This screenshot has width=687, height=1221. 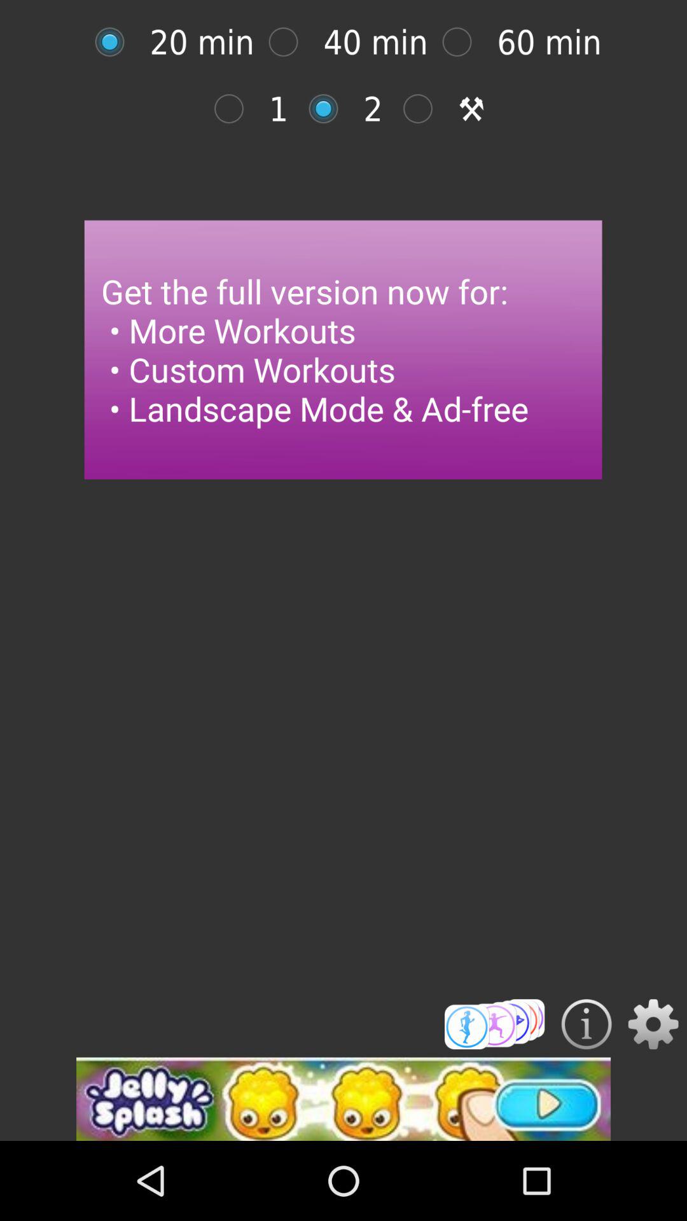 I want to click on min setting option, so click(x=235, y=108).